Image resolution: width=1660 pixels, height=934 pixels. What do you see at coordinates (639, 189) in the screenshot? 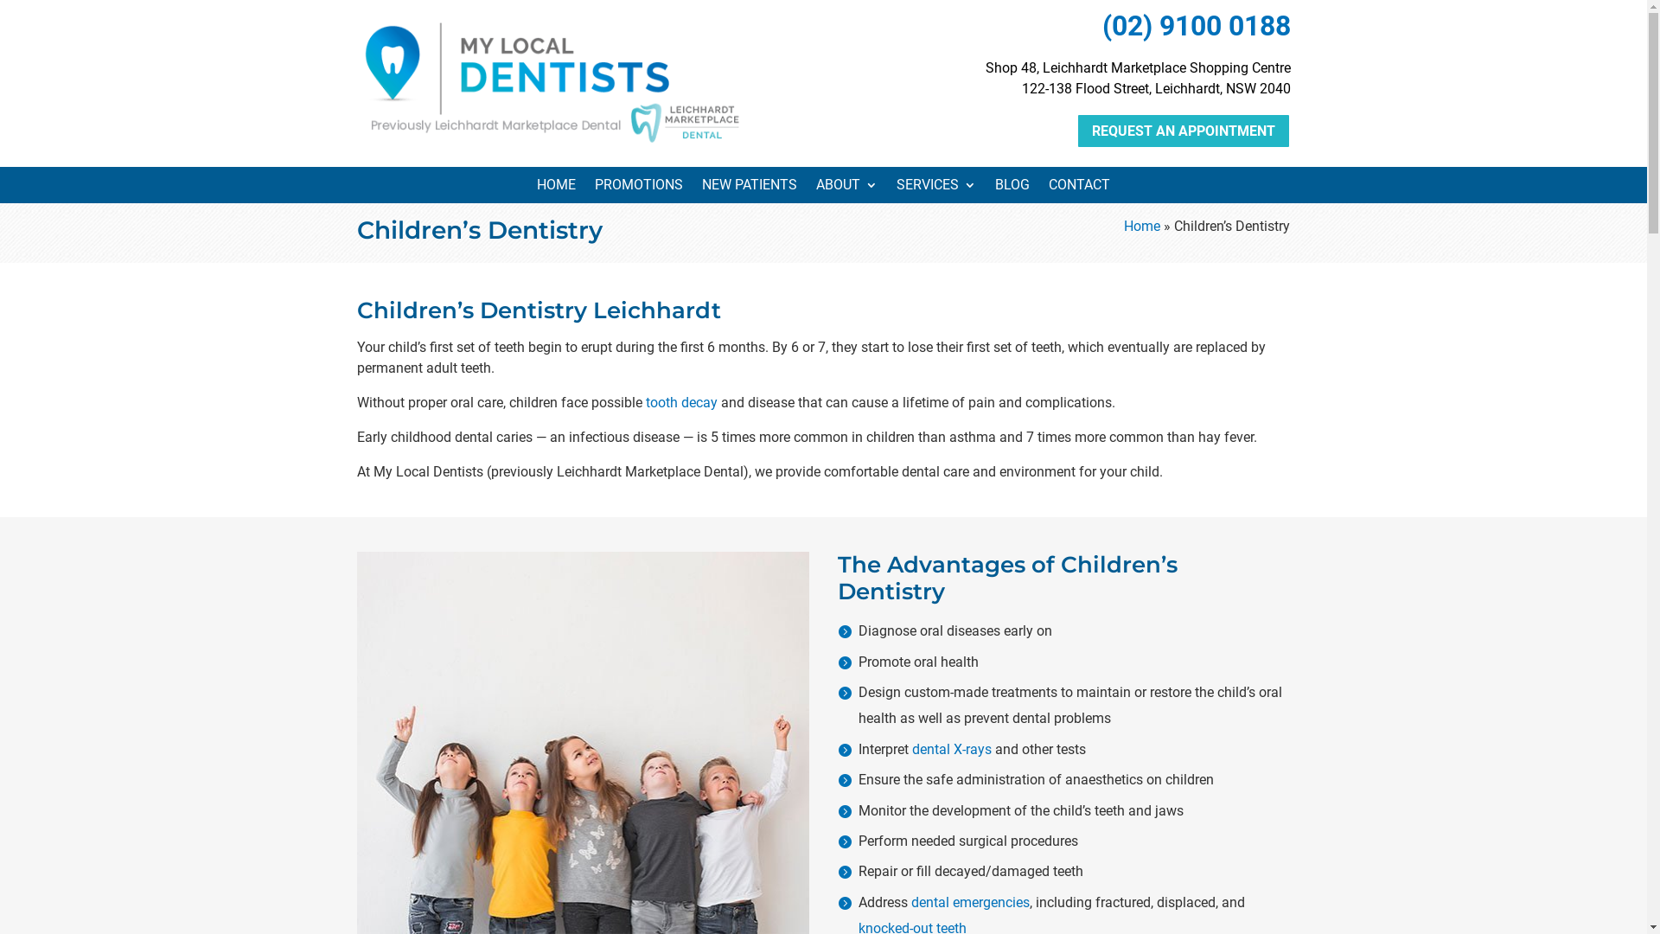
I see `PROMOTIONS` at bounding box center [639, 189].